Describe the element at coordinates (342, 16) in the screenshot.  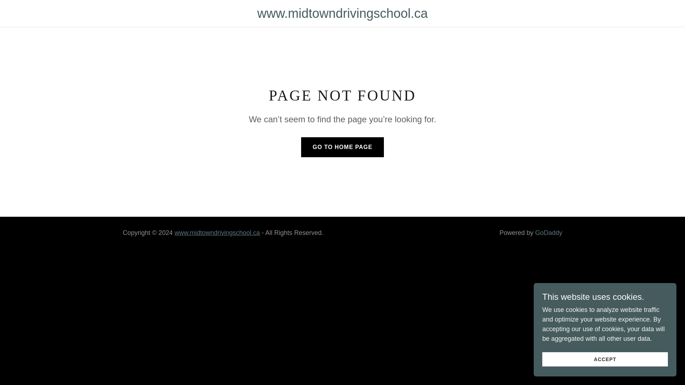
I see `www.midtowndrivingschool.ca` at that location.